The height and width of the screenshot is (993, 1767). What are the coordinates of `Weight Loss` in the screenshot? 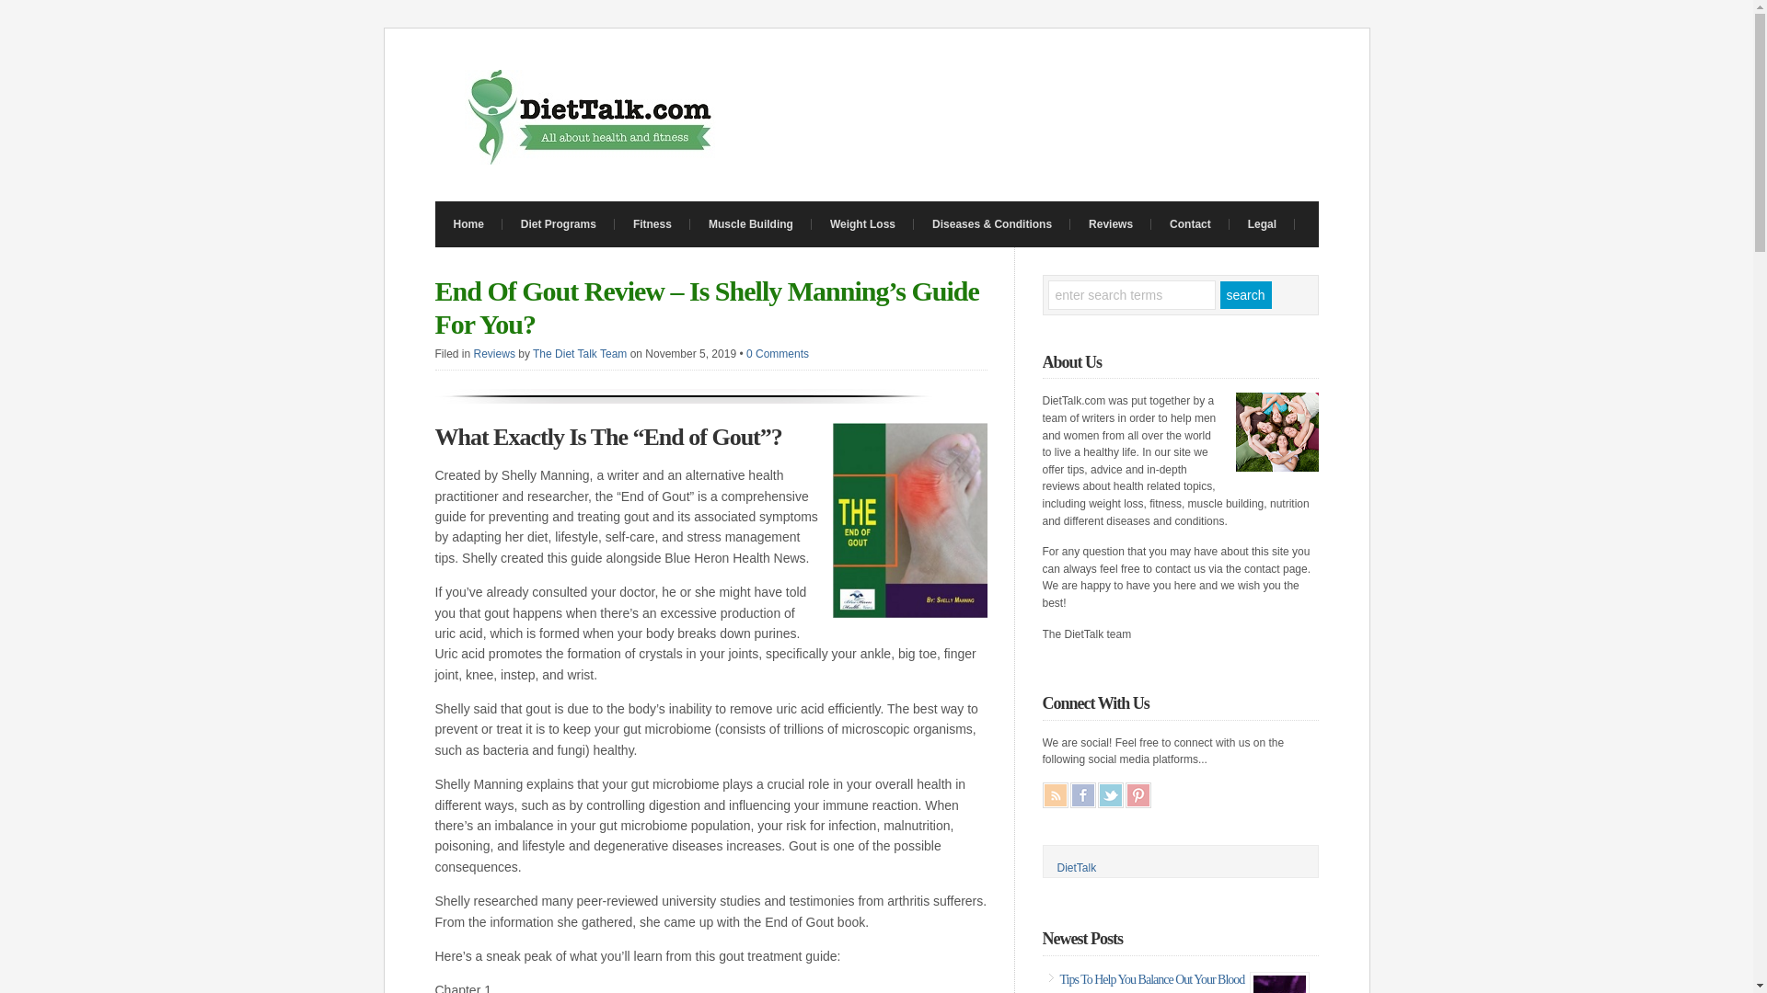 It's located at (861, 224).